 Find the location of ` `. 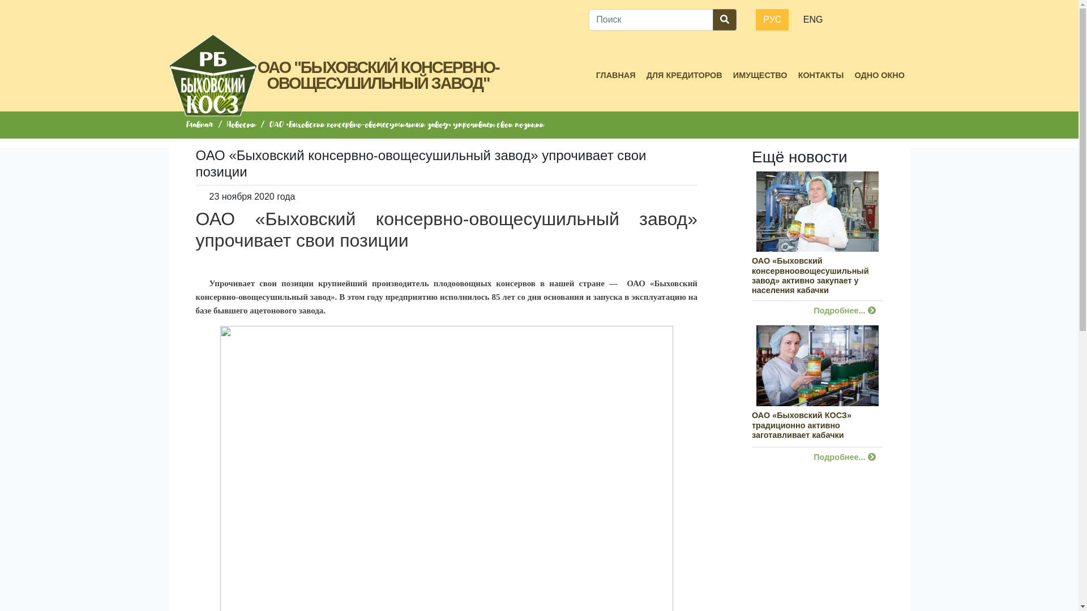

  is located at coordinates (198, 259).